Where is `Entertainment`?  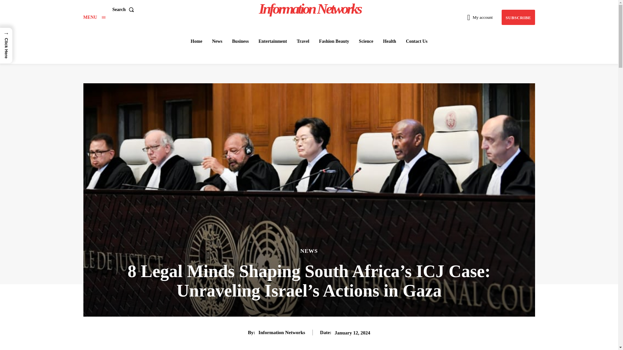 Entertainment is located at coordinates (273, 41).